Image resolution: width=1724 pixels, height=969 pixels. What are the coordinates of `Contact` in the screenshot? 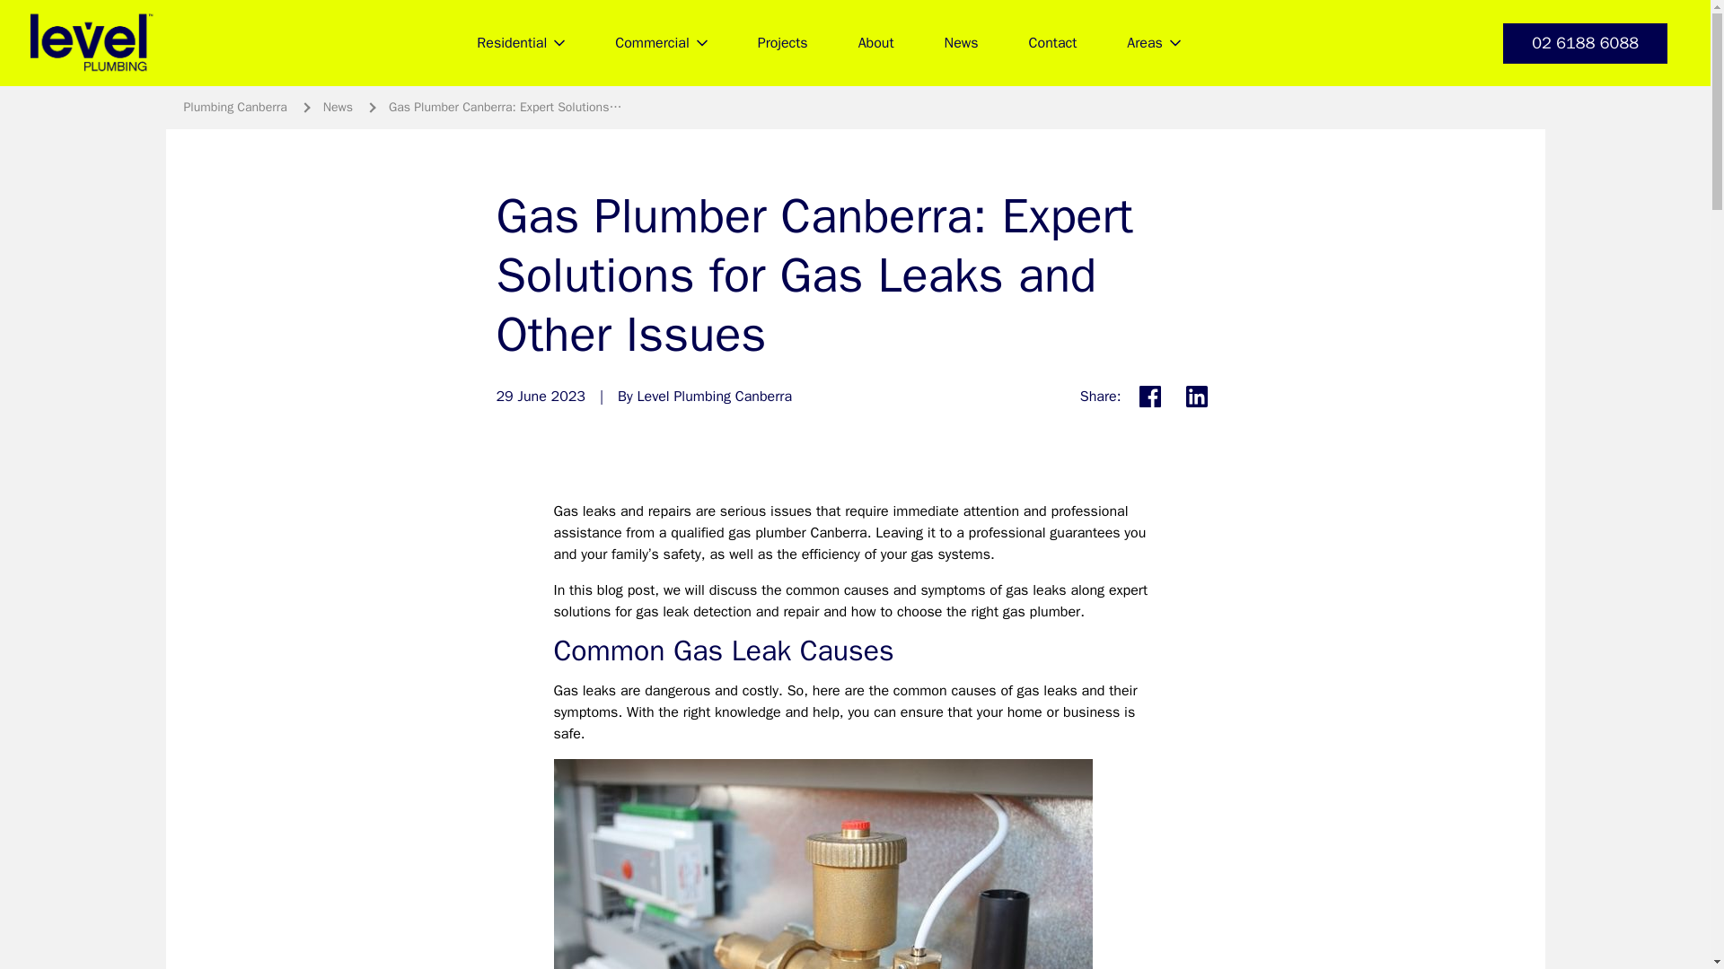 It's located at (1052, 43).